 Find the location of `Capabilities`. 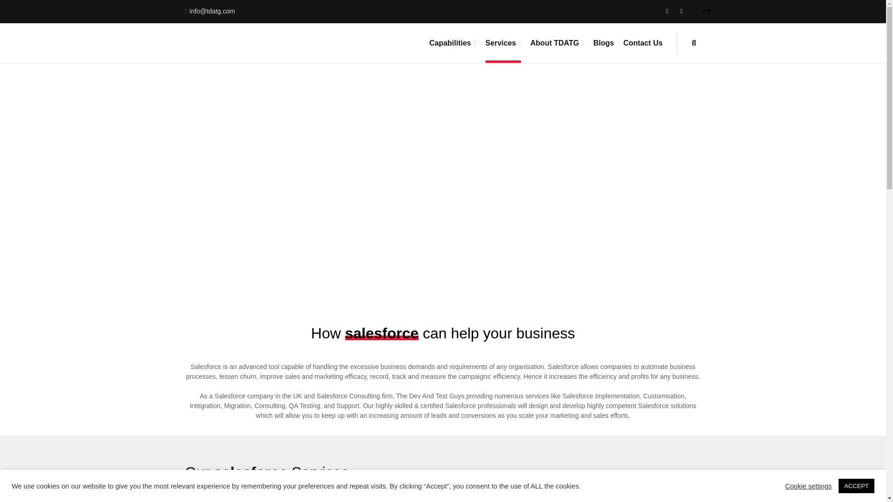

Capabilities is located at coordinates (453, 43).